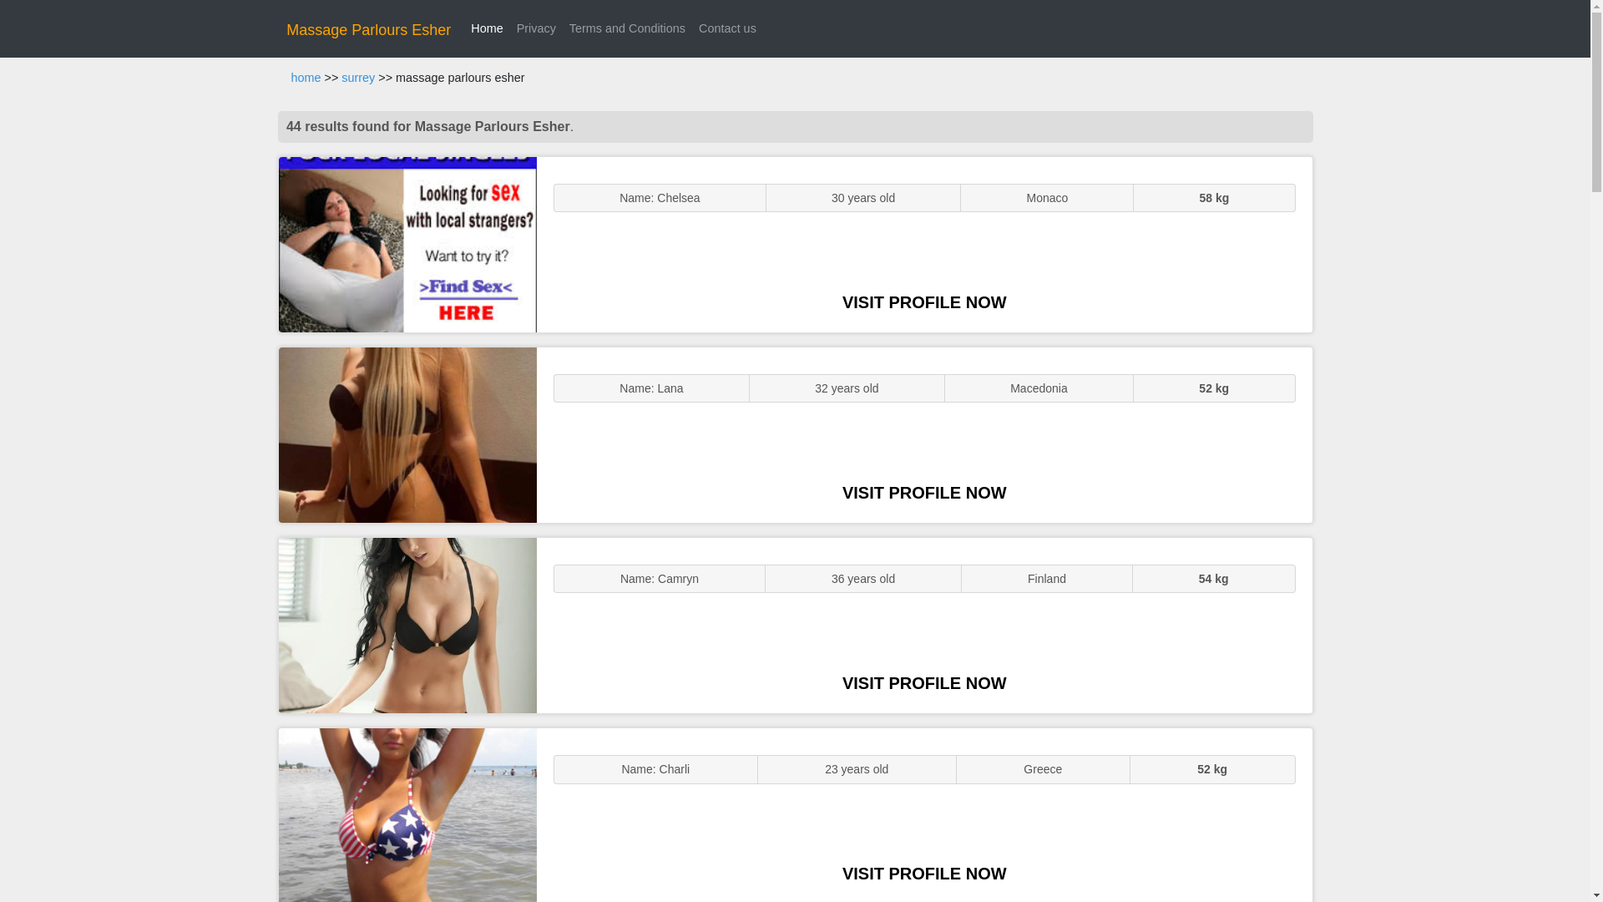 This screenshot has width=1603, height=902. What do you see at coordinates (407, 434) in the screenshot?
I see `GFE` at bounding box center [407, 434].